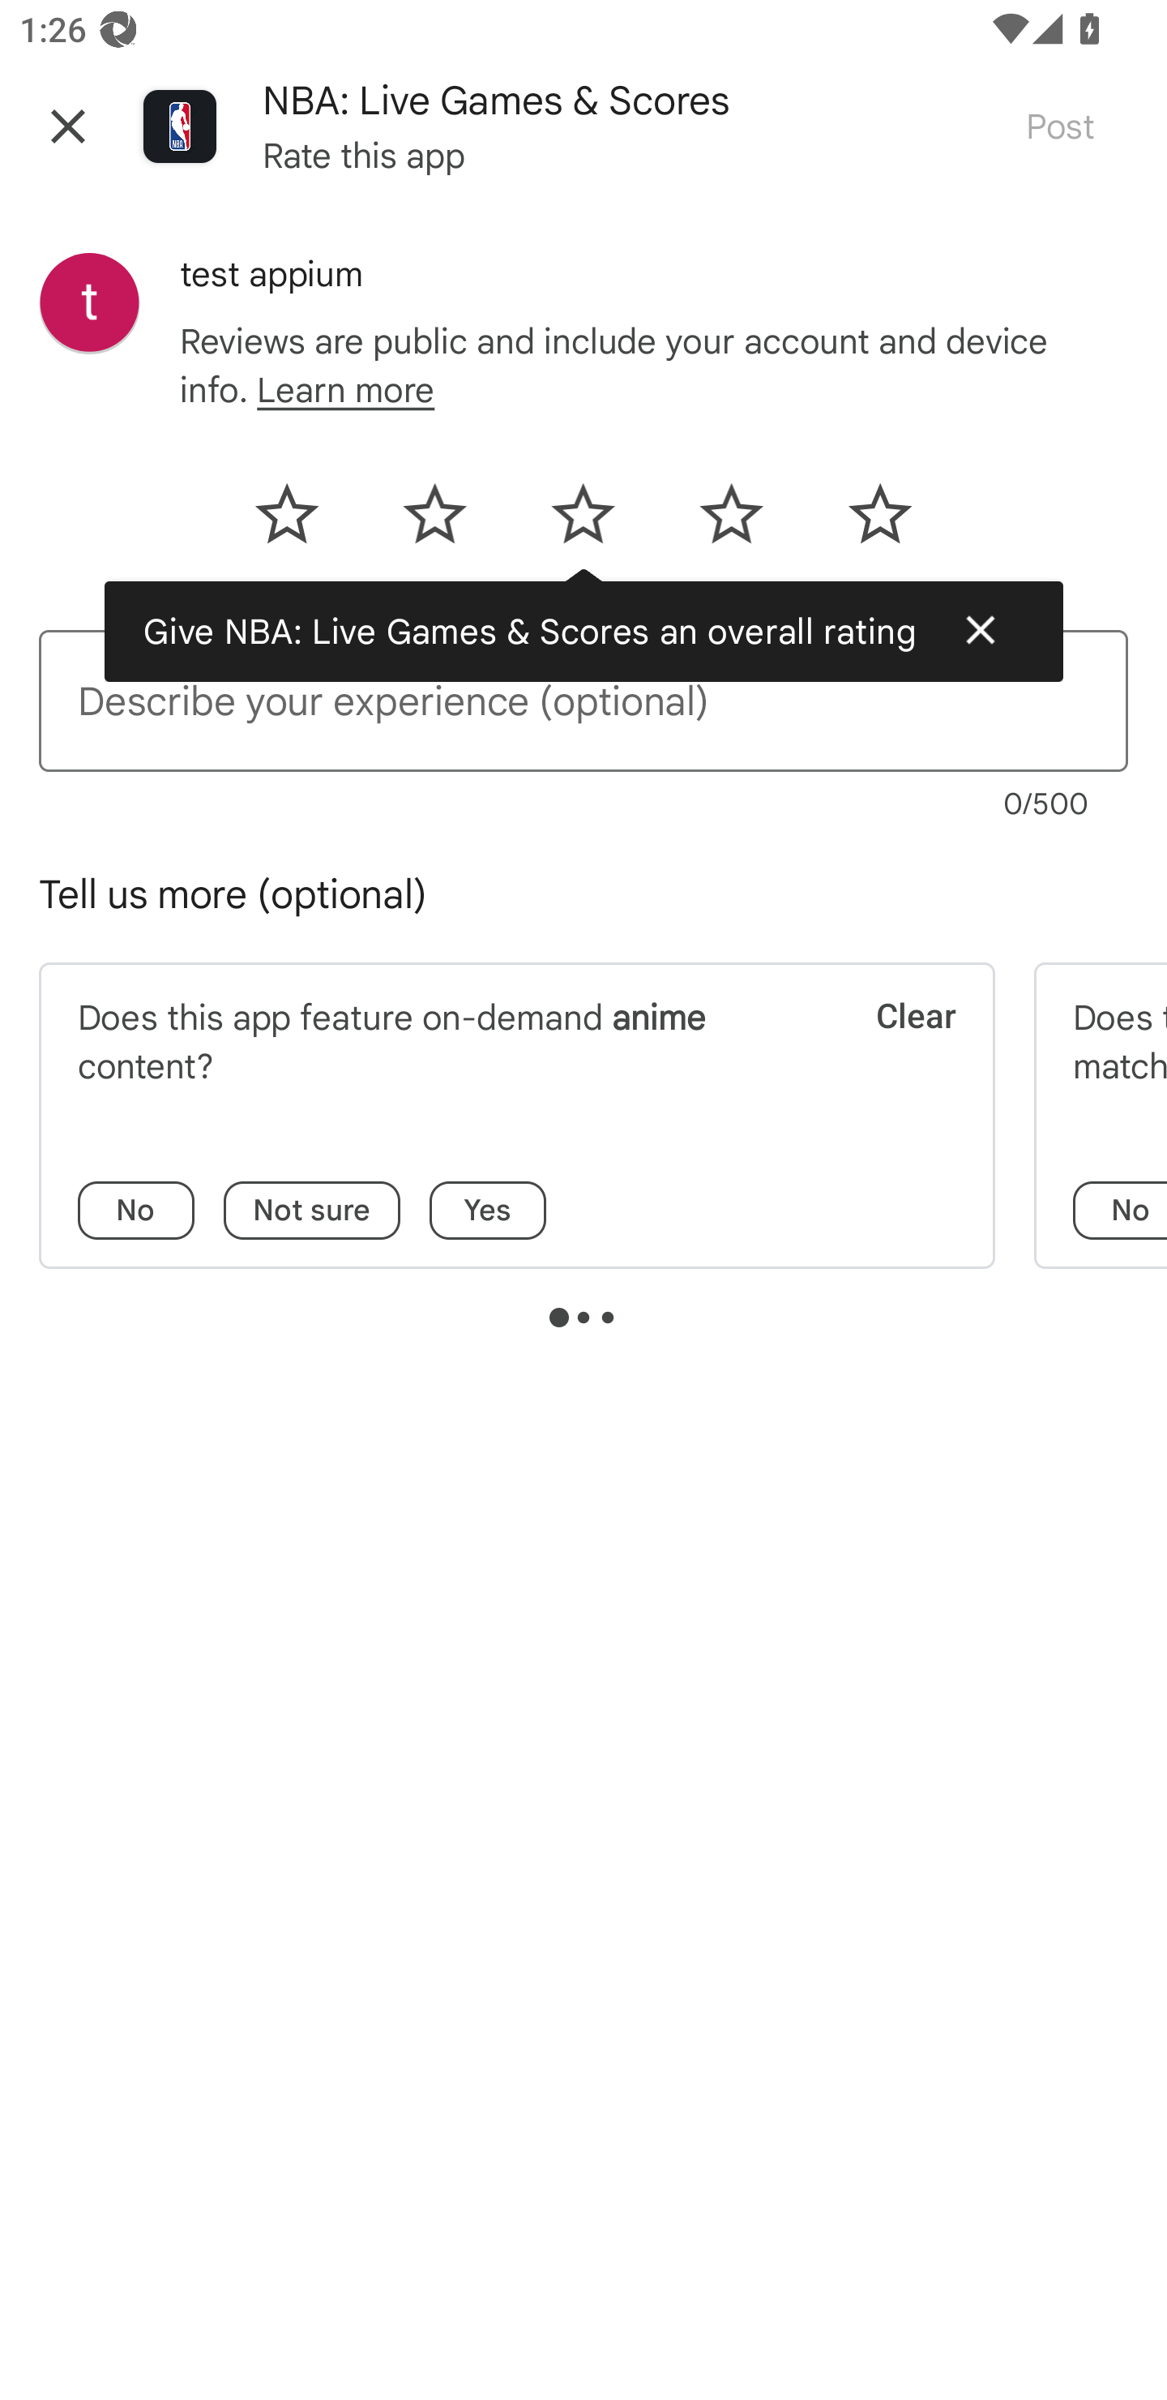 The width and height of the screenshot is (1167, 2400). Describe the element at coordinates (731, 523) in the screenshot. I see `Fourth star unselected` at that location.